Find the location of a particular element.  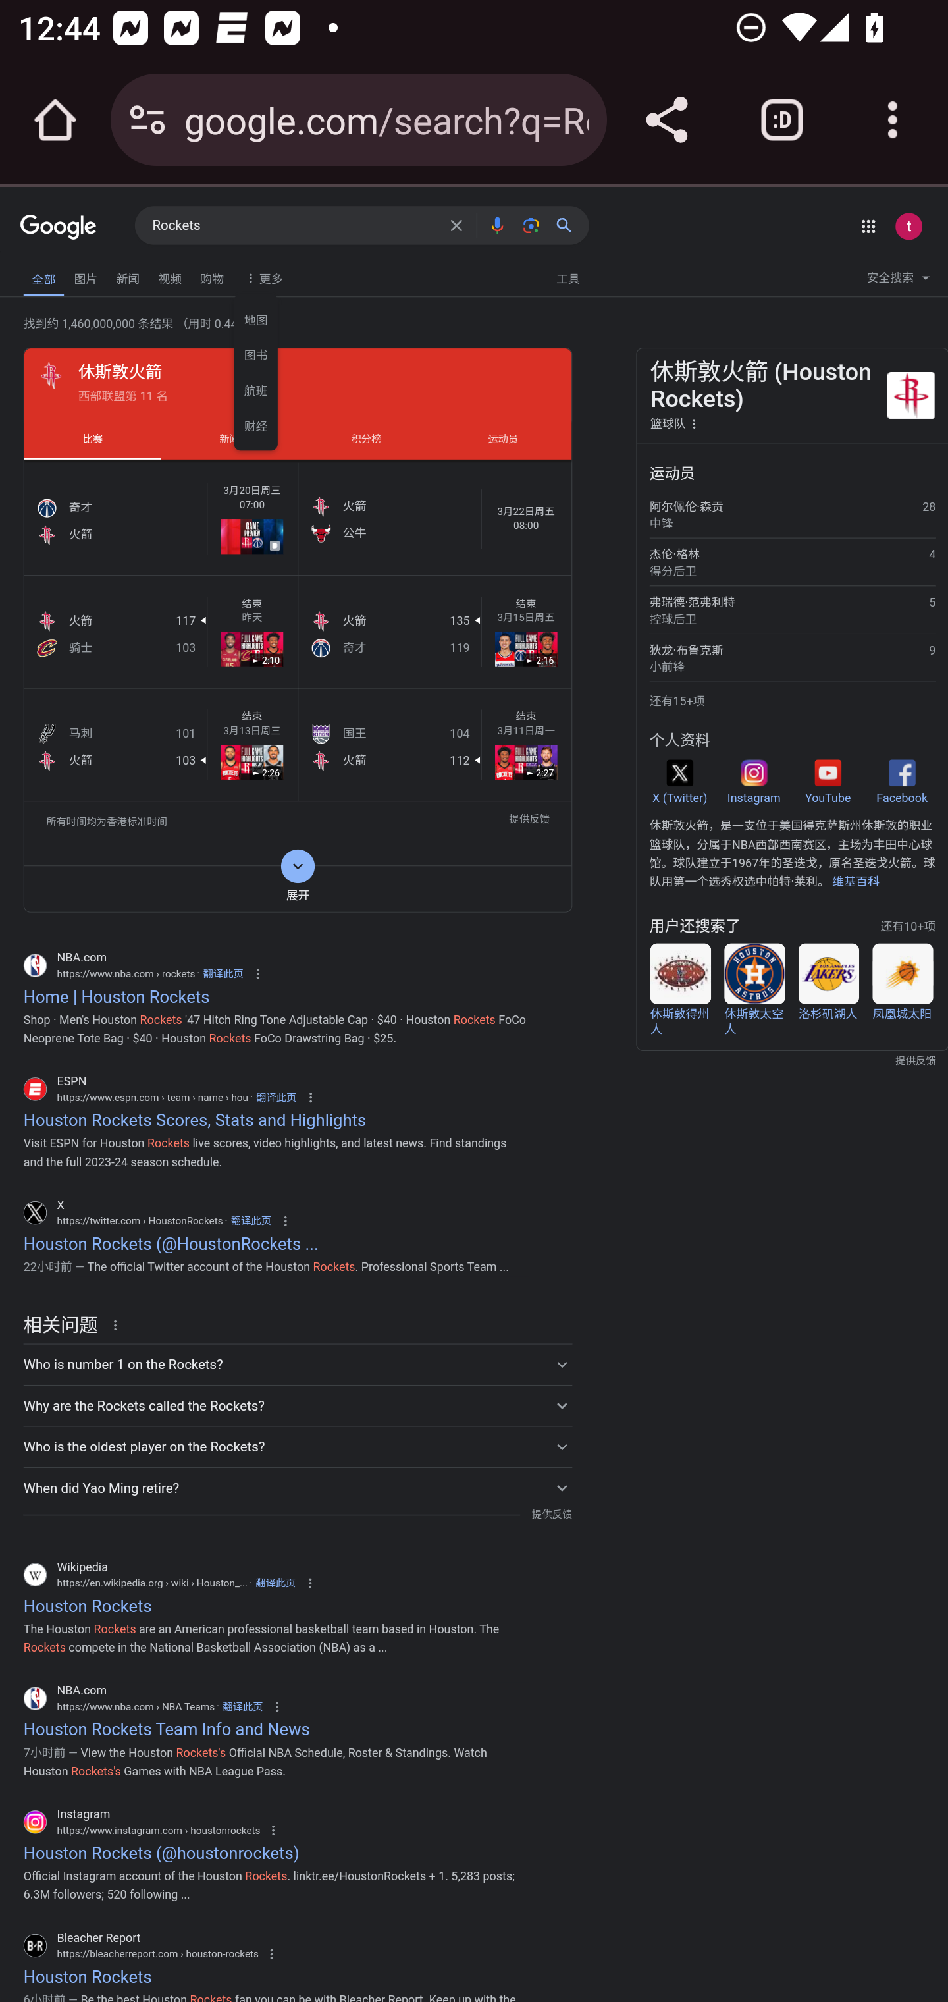

提供反馈 is located at coordinates (551, 1515).